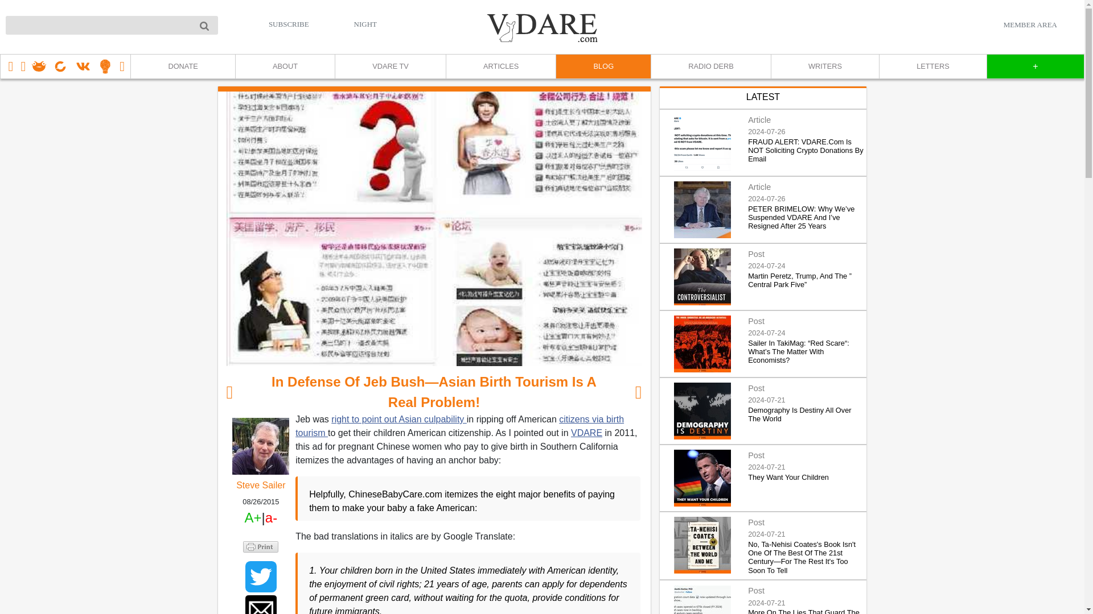  What do you see at coordinates (261, 576) in the screenshot?
I see `Share to Twitter` at bounding box center [261, 576].